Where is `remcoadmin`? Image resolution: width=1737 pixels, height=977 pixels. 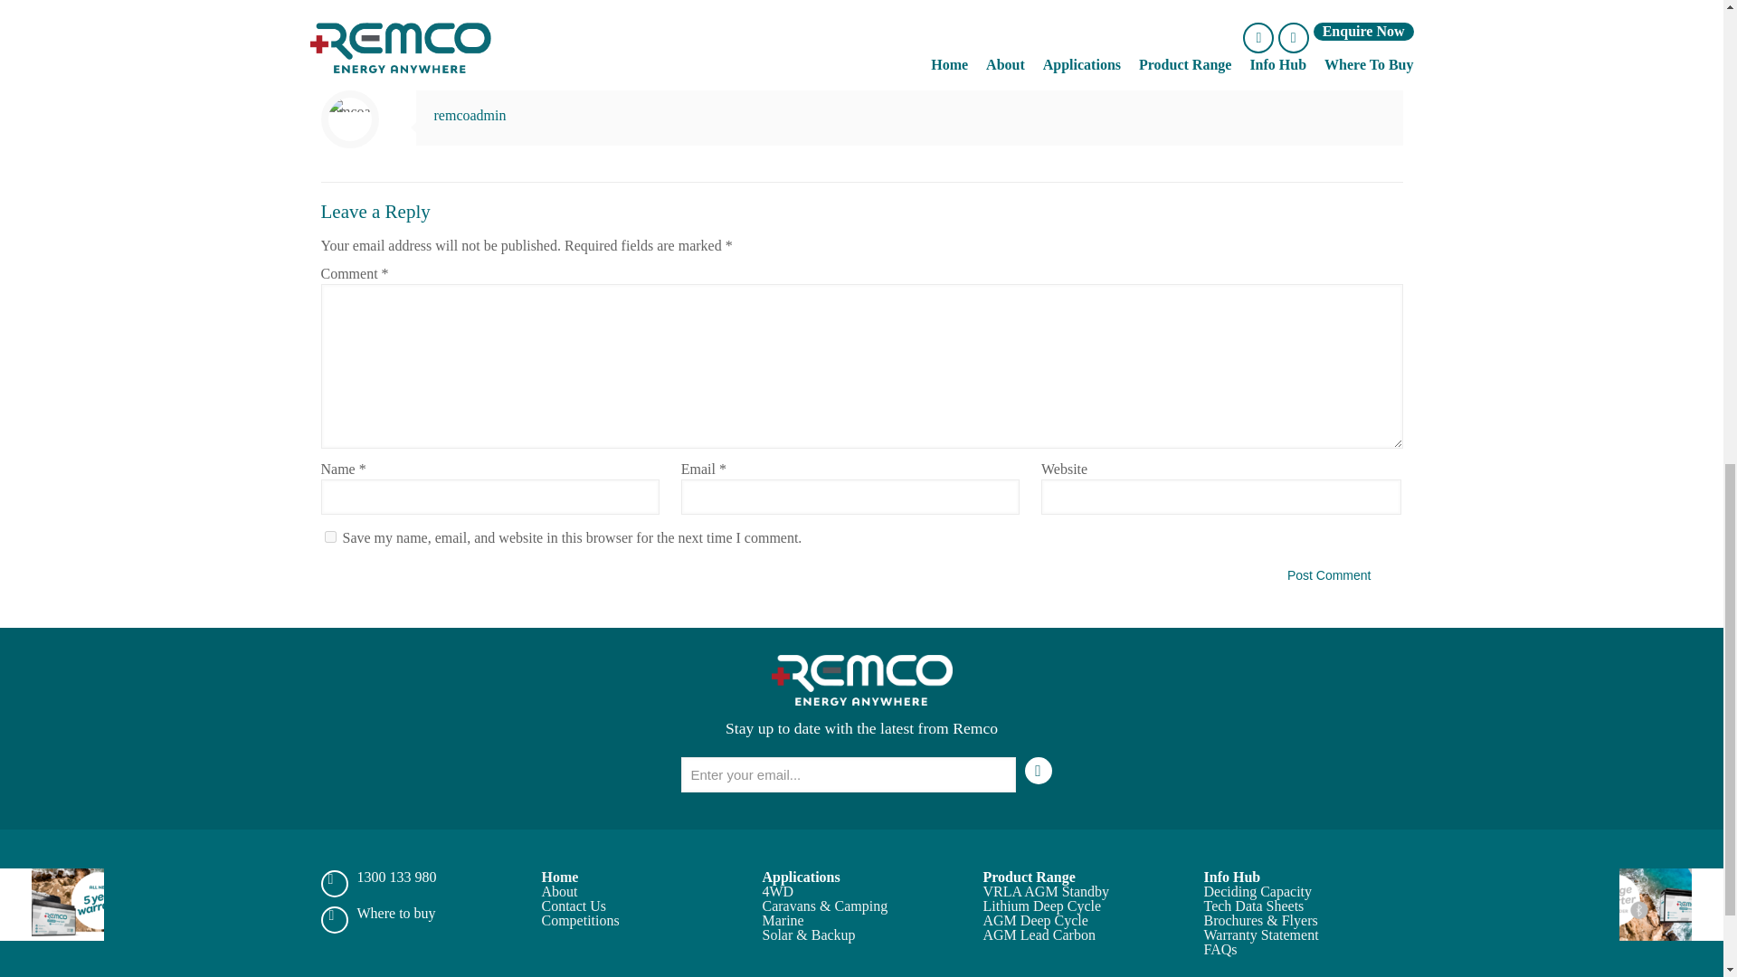 remcoadmin is located at coordinates (470, 115).